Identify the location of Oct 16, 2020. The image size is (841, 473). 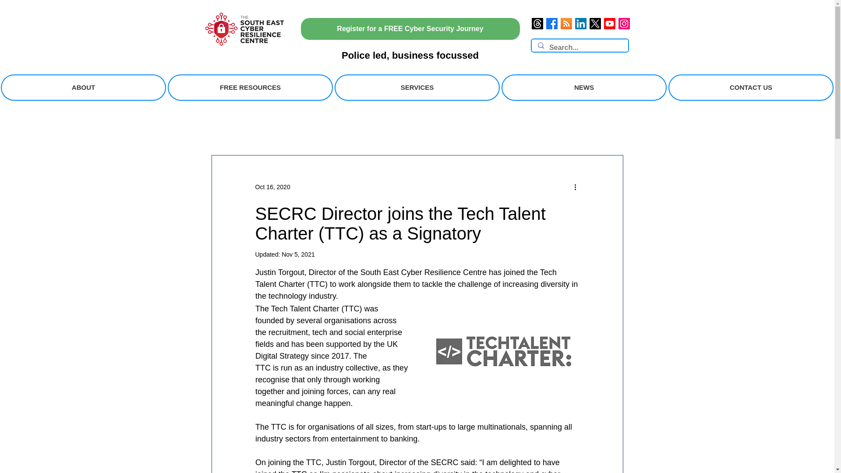
(272, 187).